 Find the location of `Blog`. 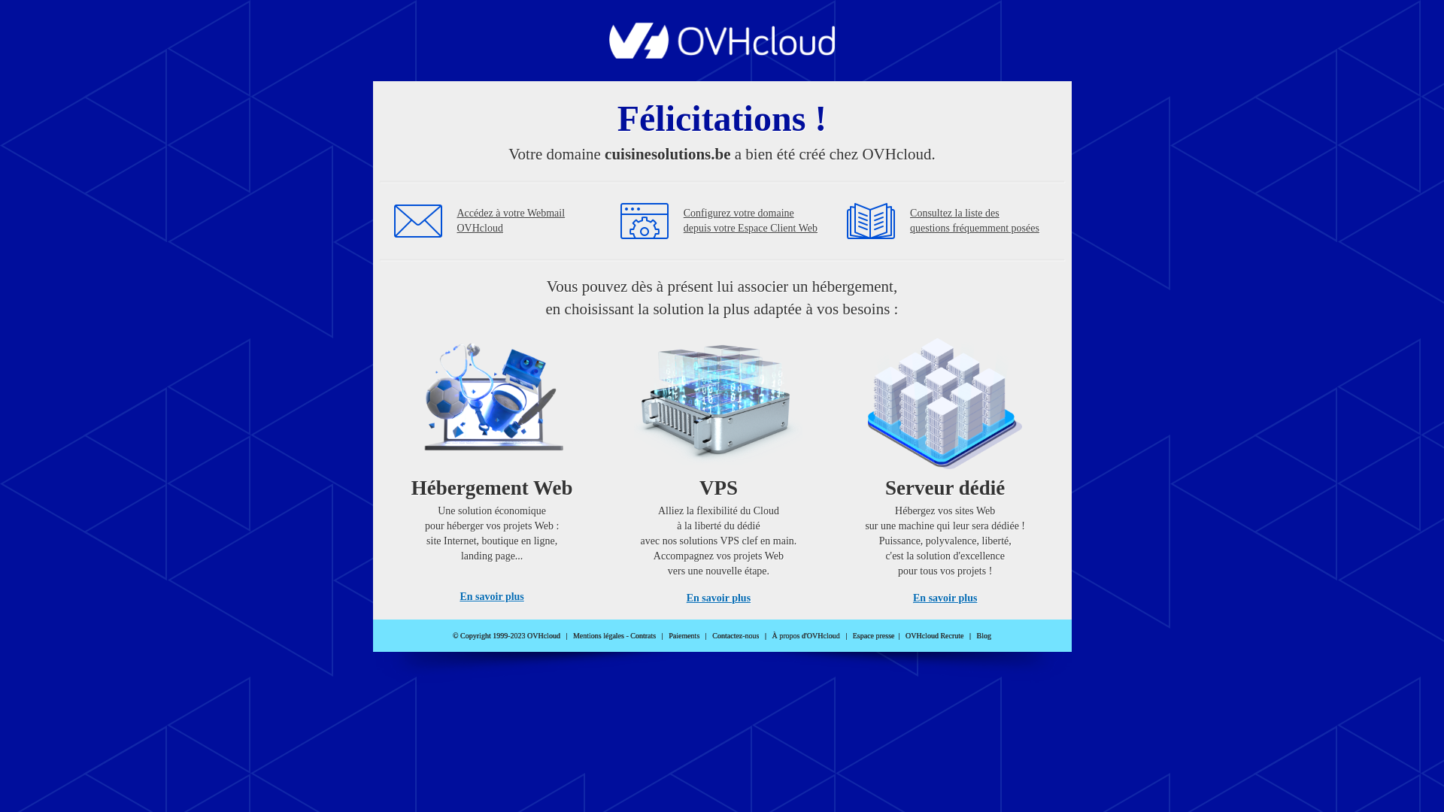

Blog is located at coordinates (984, 636).